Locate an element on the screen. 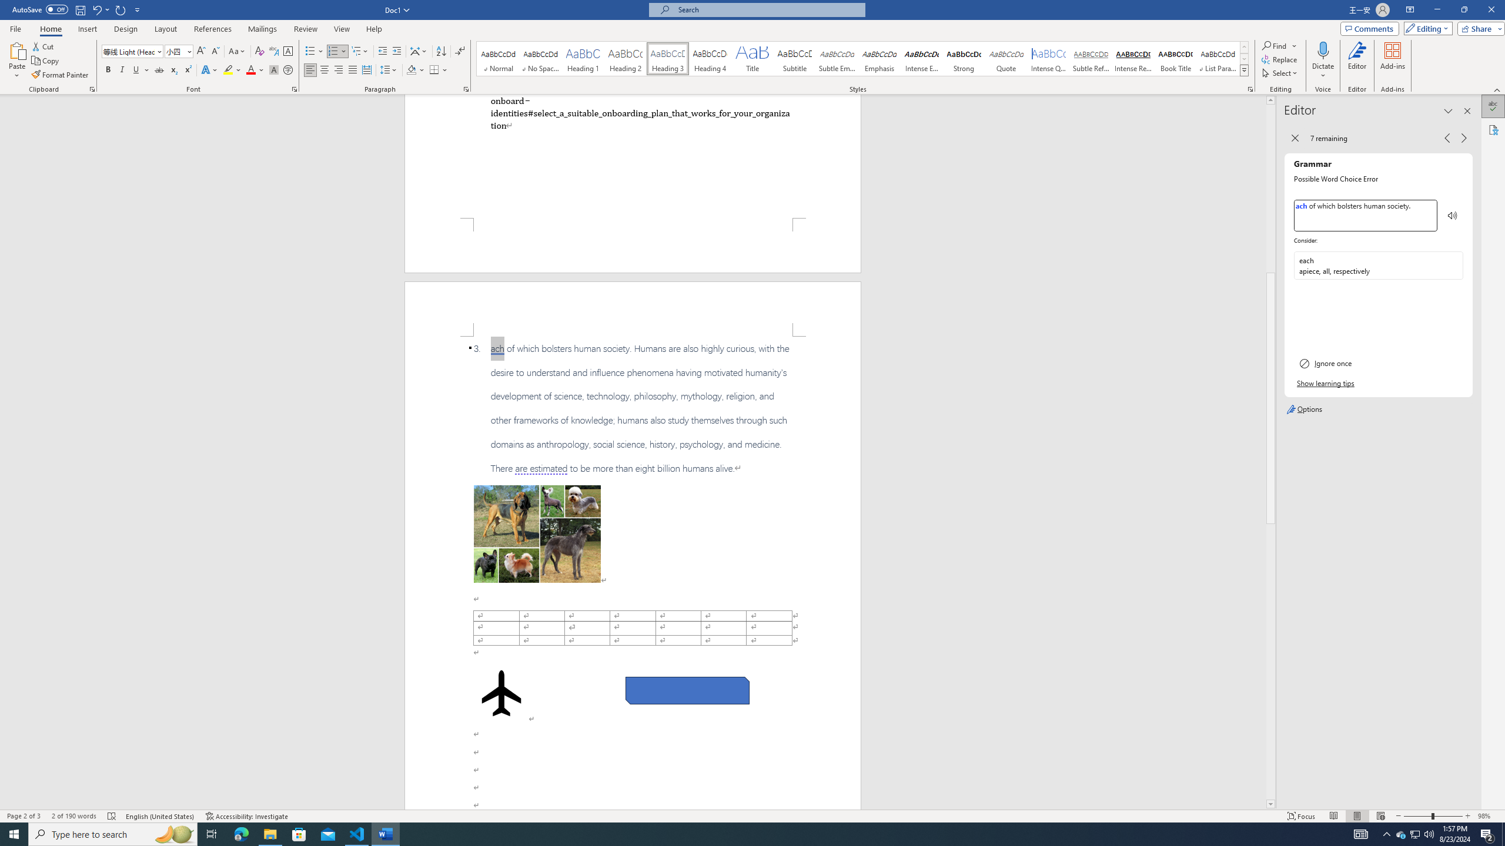 The height and width of the screenshot is (846, 1505). Justify is located at coordinates (353, 70).